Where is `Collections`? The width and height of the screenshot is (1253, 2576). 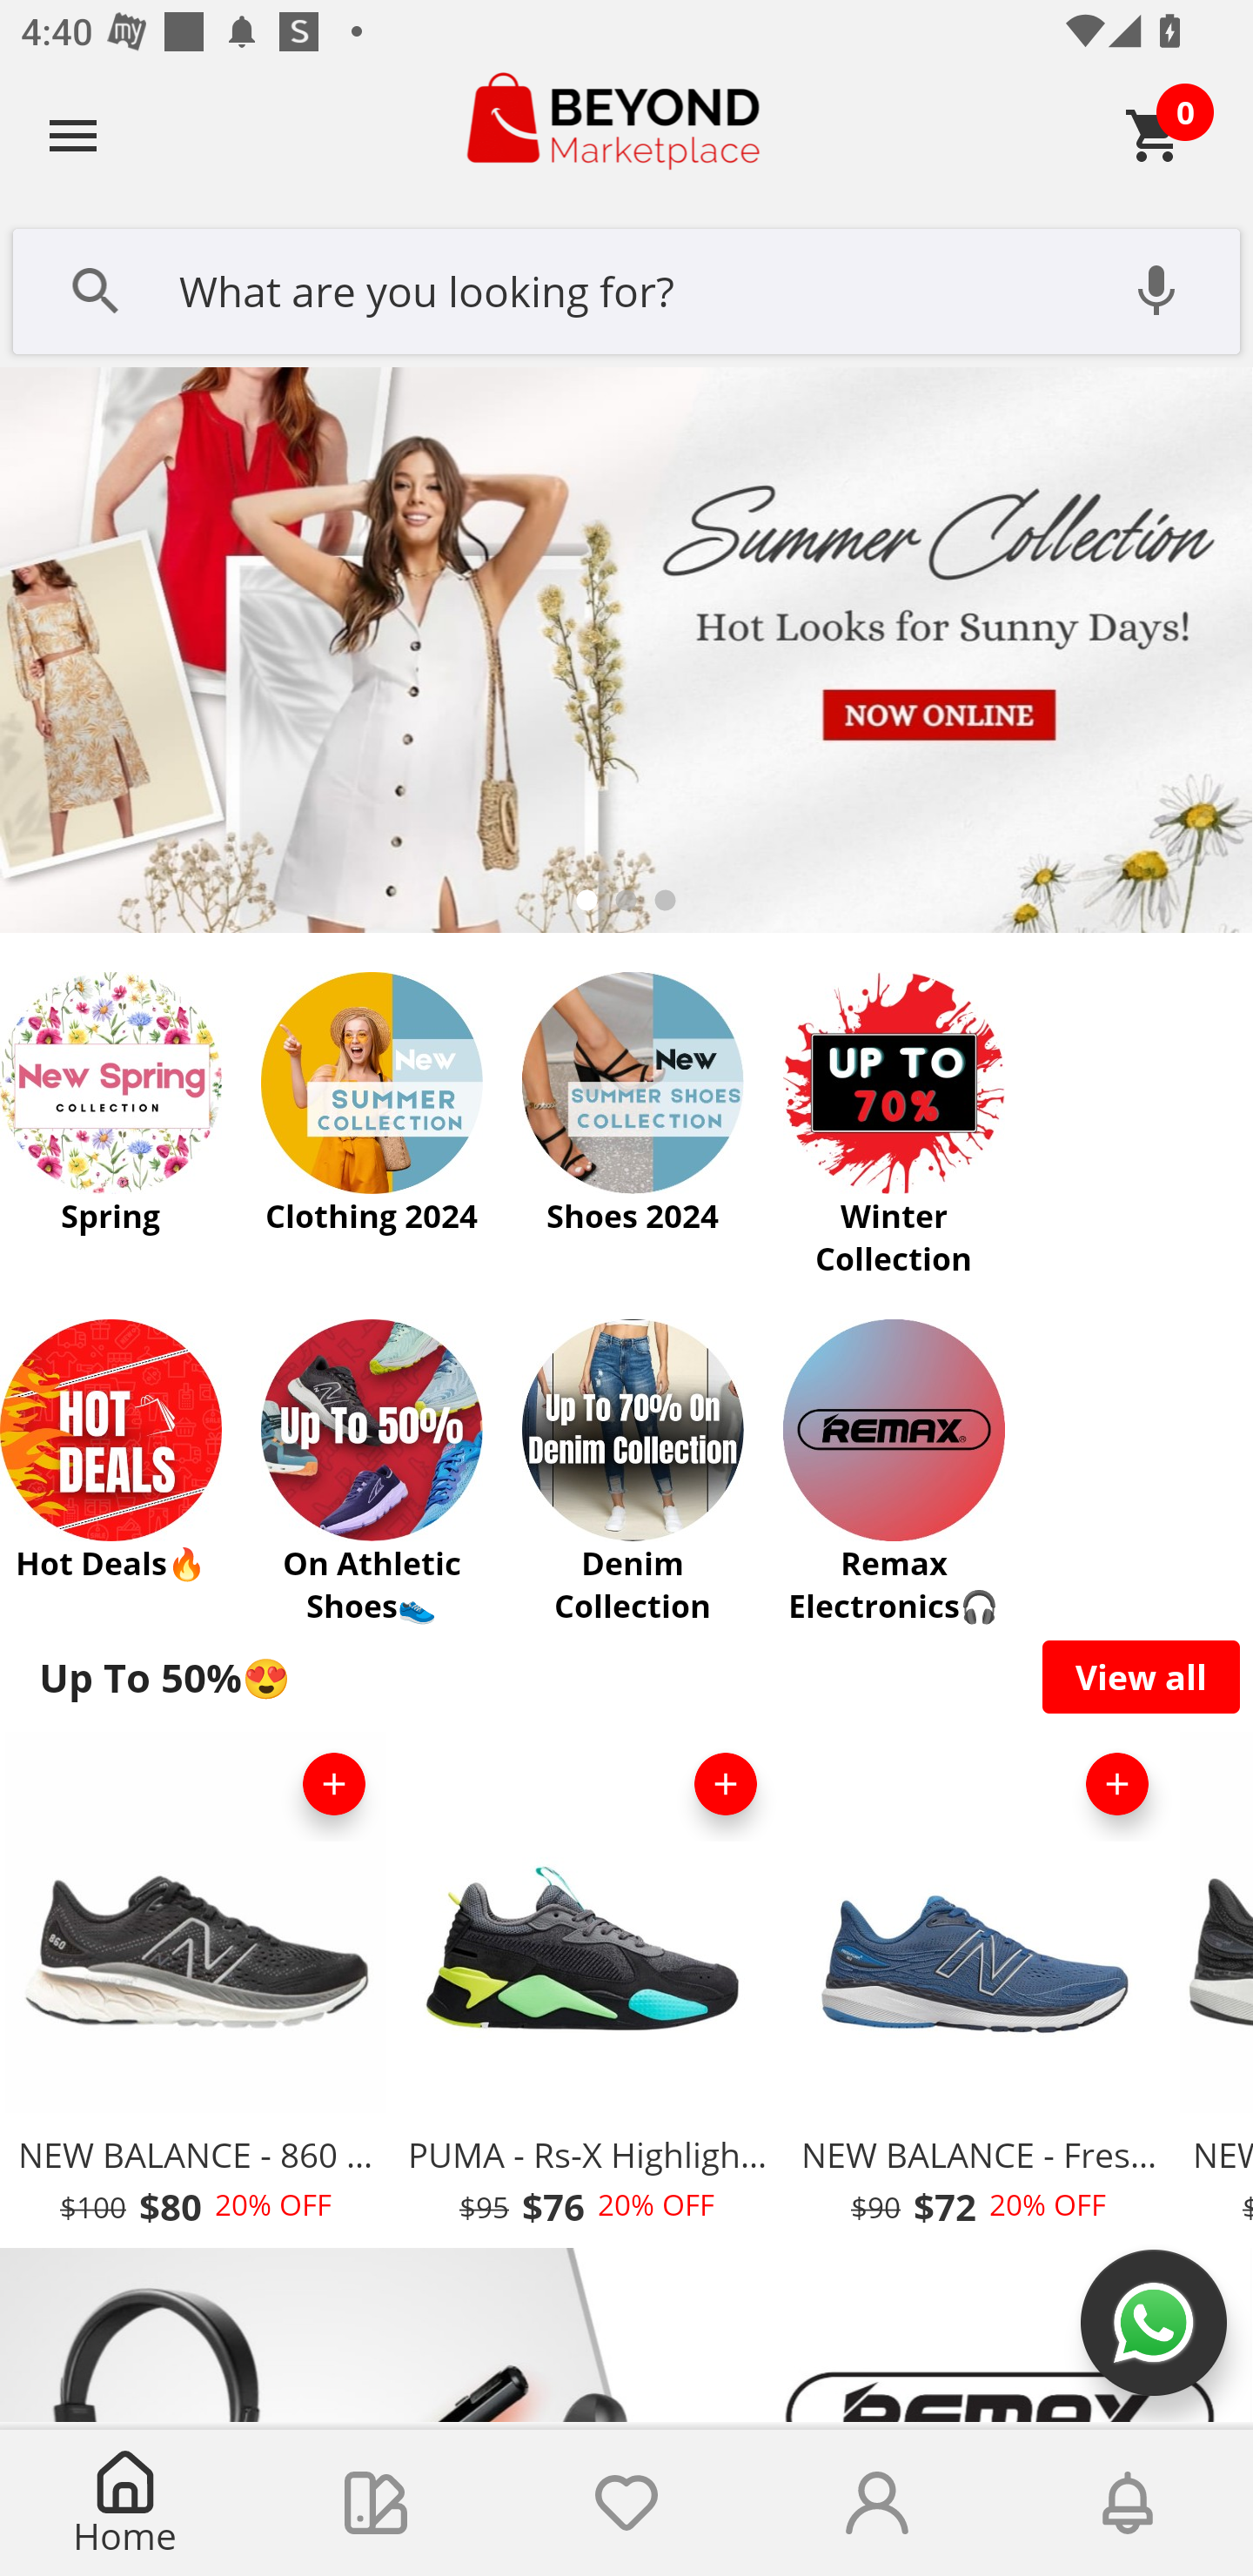
Collections is located at coordinates (376, 2503).